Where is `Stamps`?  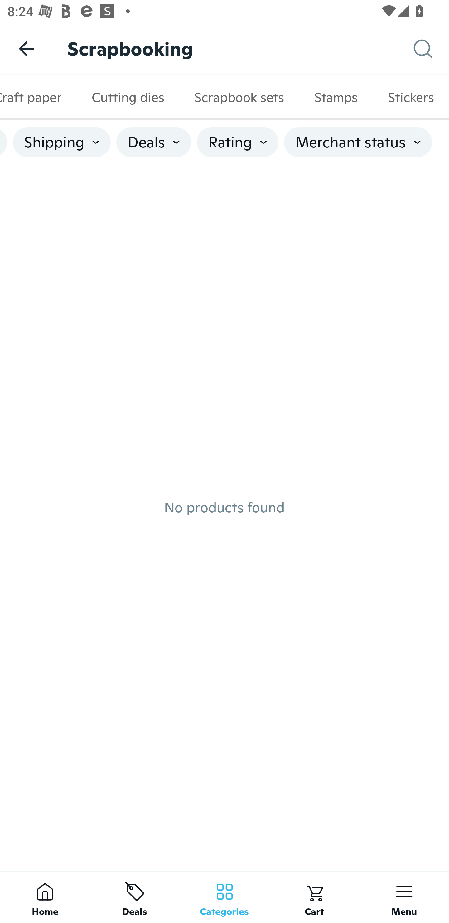 Stamps is located at coordinates (336, 97).